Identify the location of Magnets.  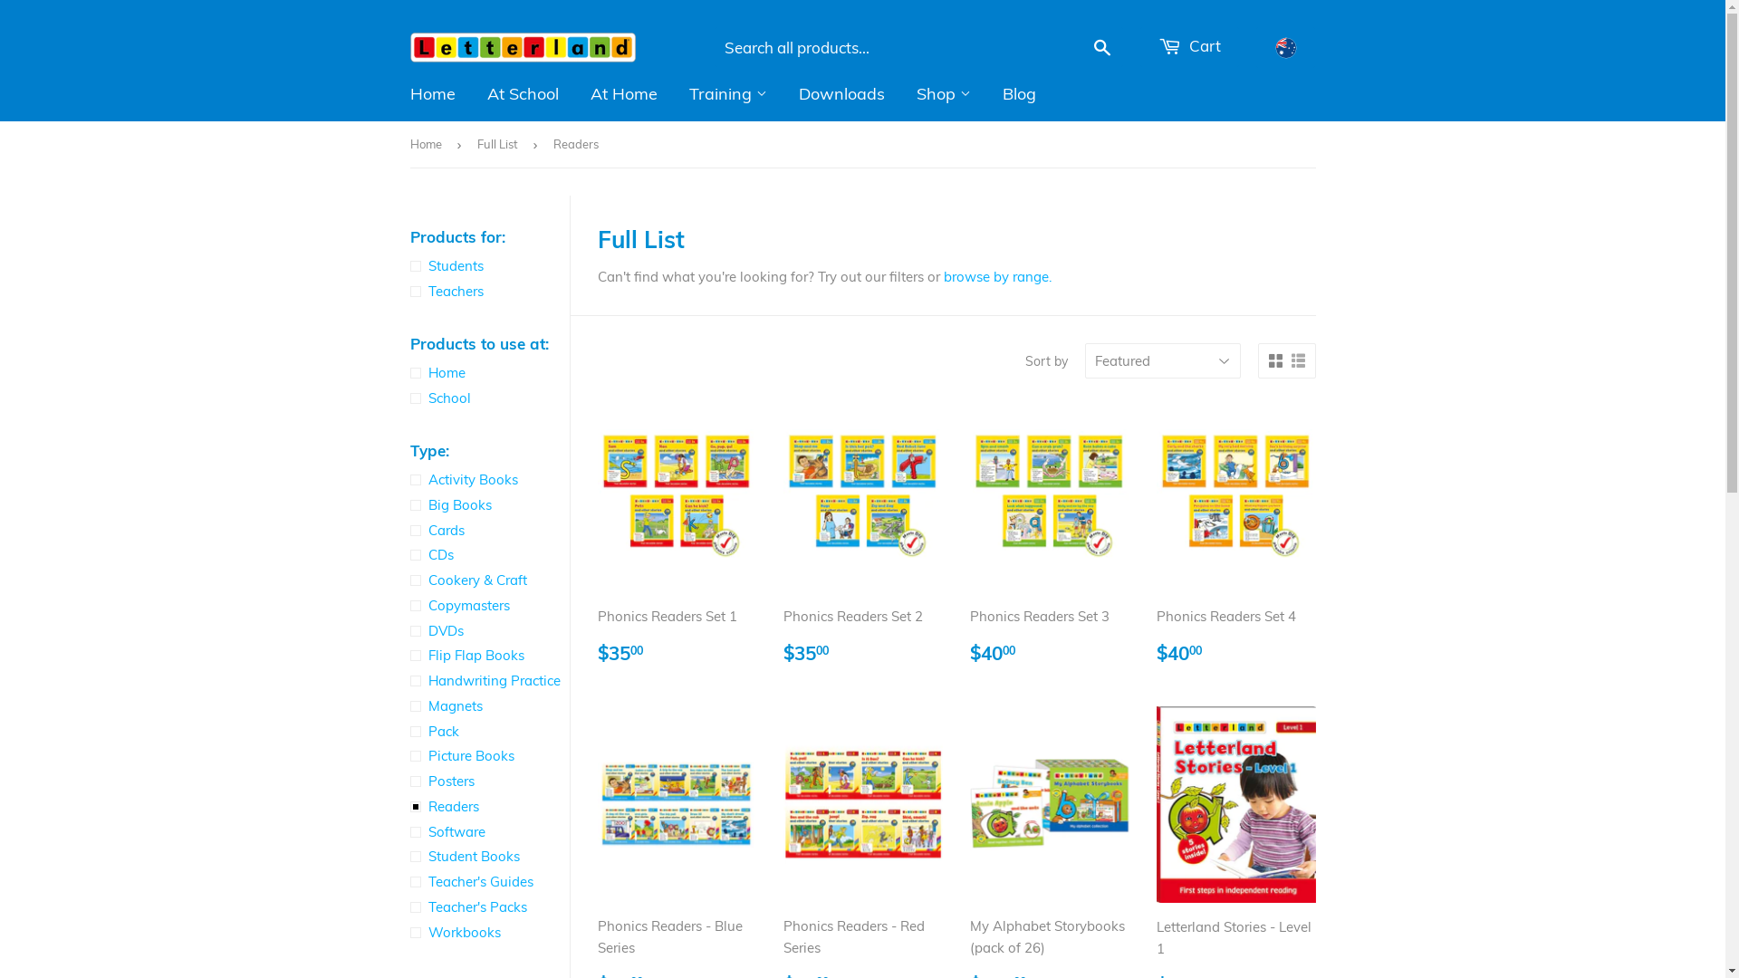
(489, 706).